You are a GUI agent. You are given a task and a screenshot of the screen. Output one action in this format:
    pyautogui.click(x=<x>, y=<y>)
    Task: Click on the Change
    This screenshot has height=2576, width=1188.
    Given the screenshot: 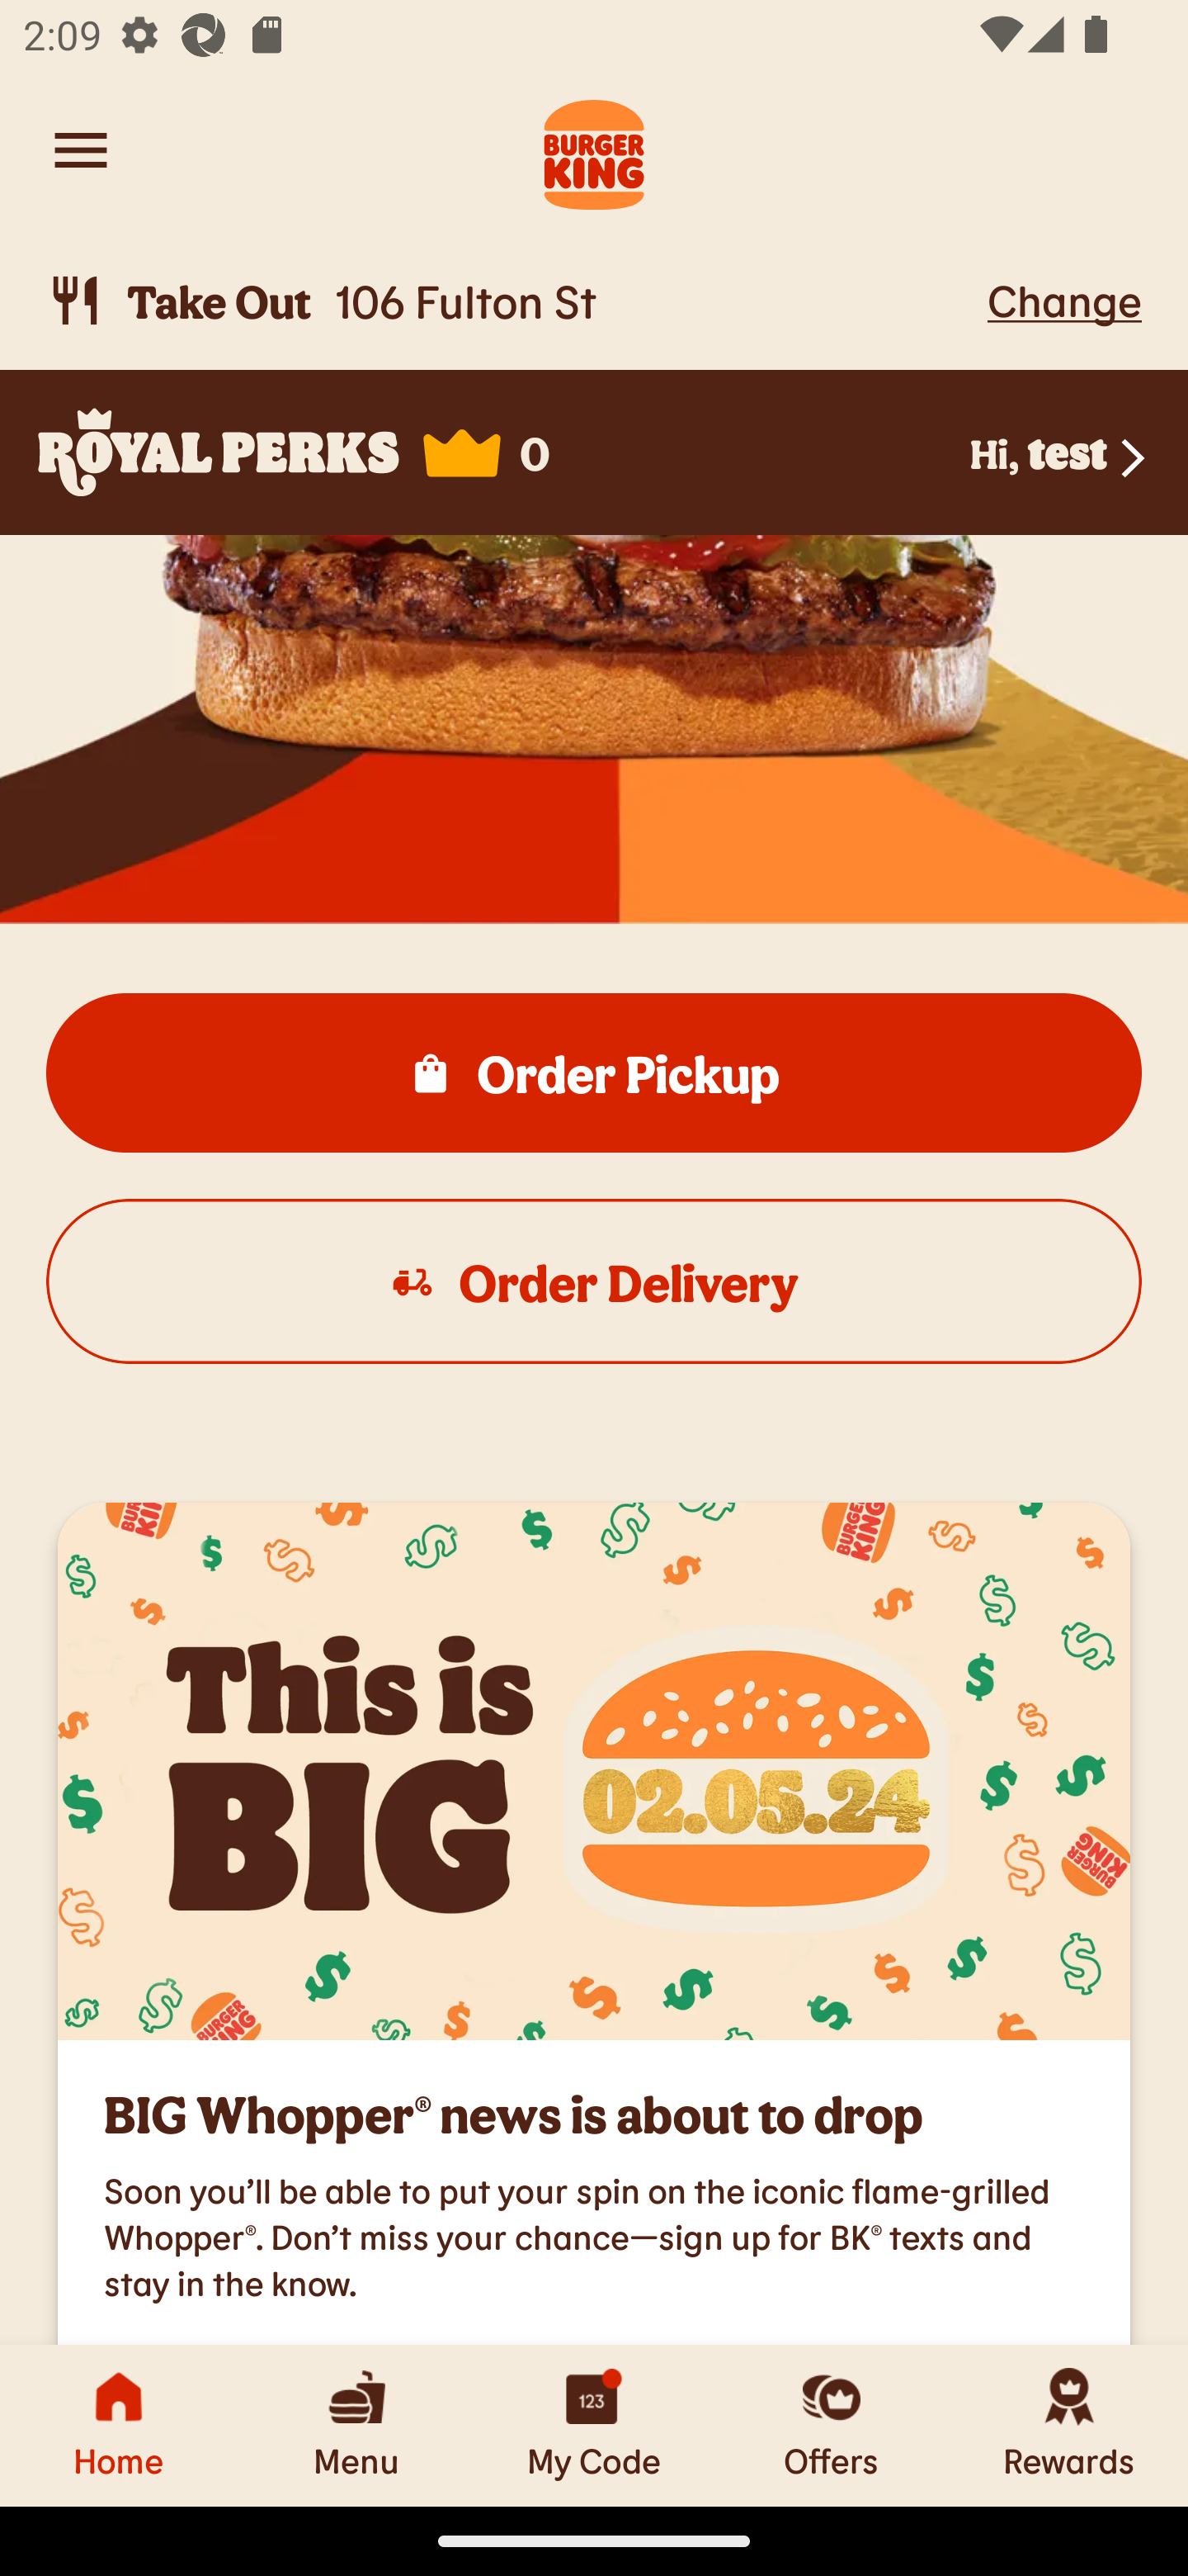 What is the action you would take?
    pyautogui.click(x=1064, y=300)
    